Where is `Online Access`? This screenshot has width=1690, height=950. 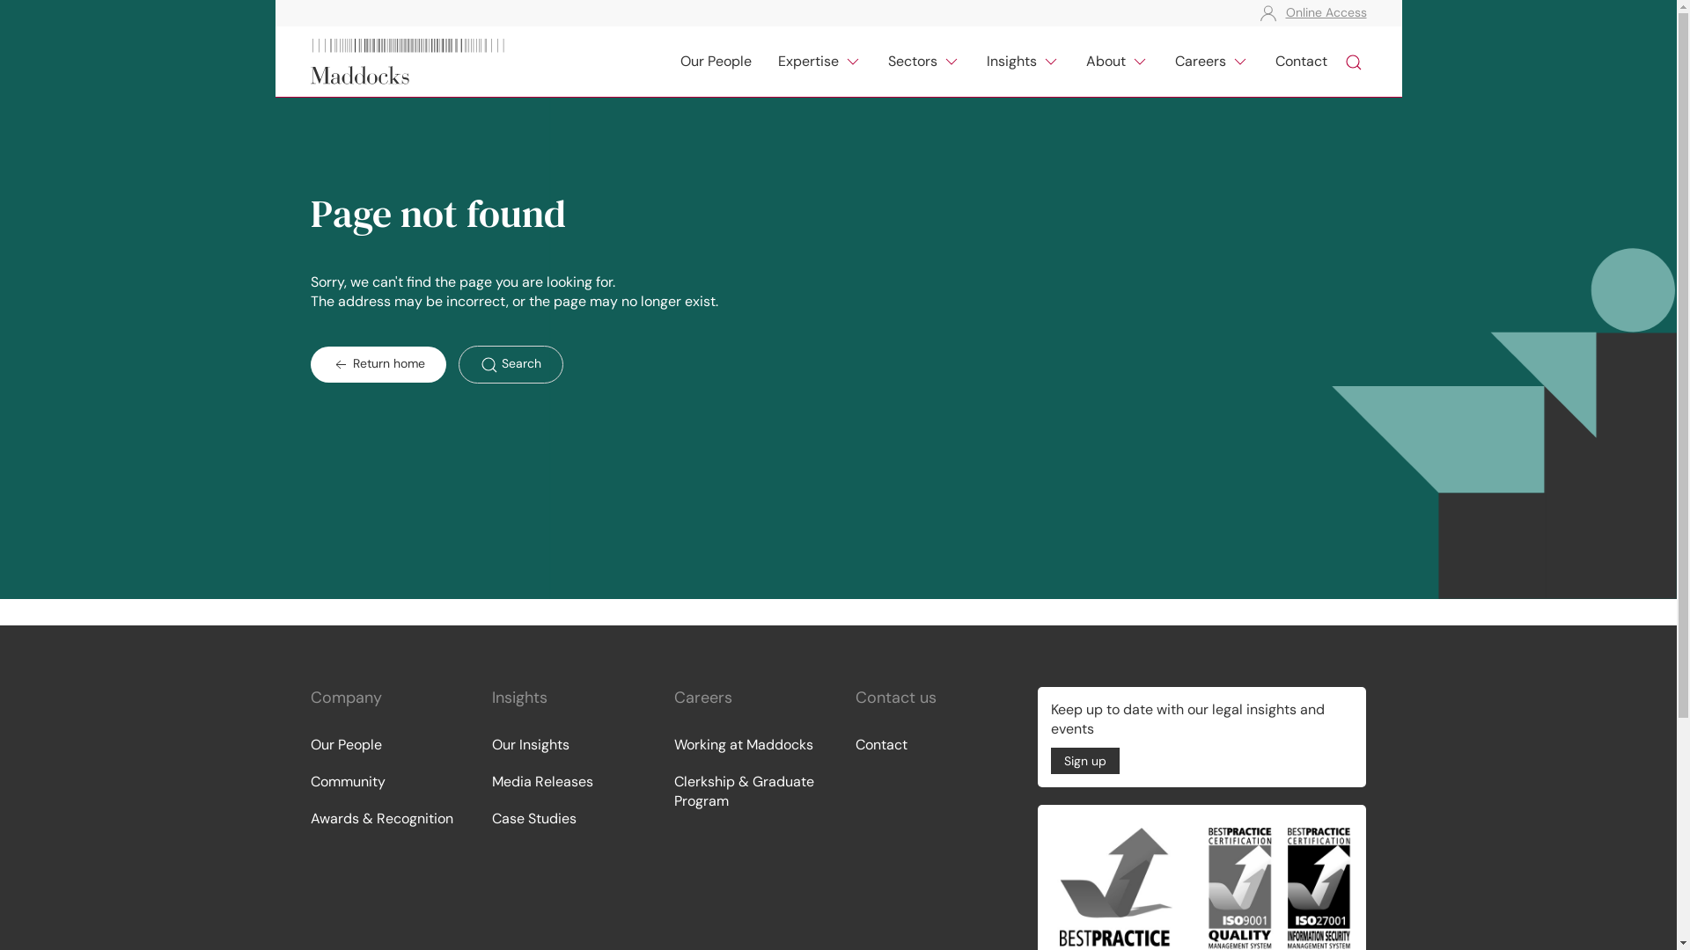
Online Access is located at coordinates (1321, 12).